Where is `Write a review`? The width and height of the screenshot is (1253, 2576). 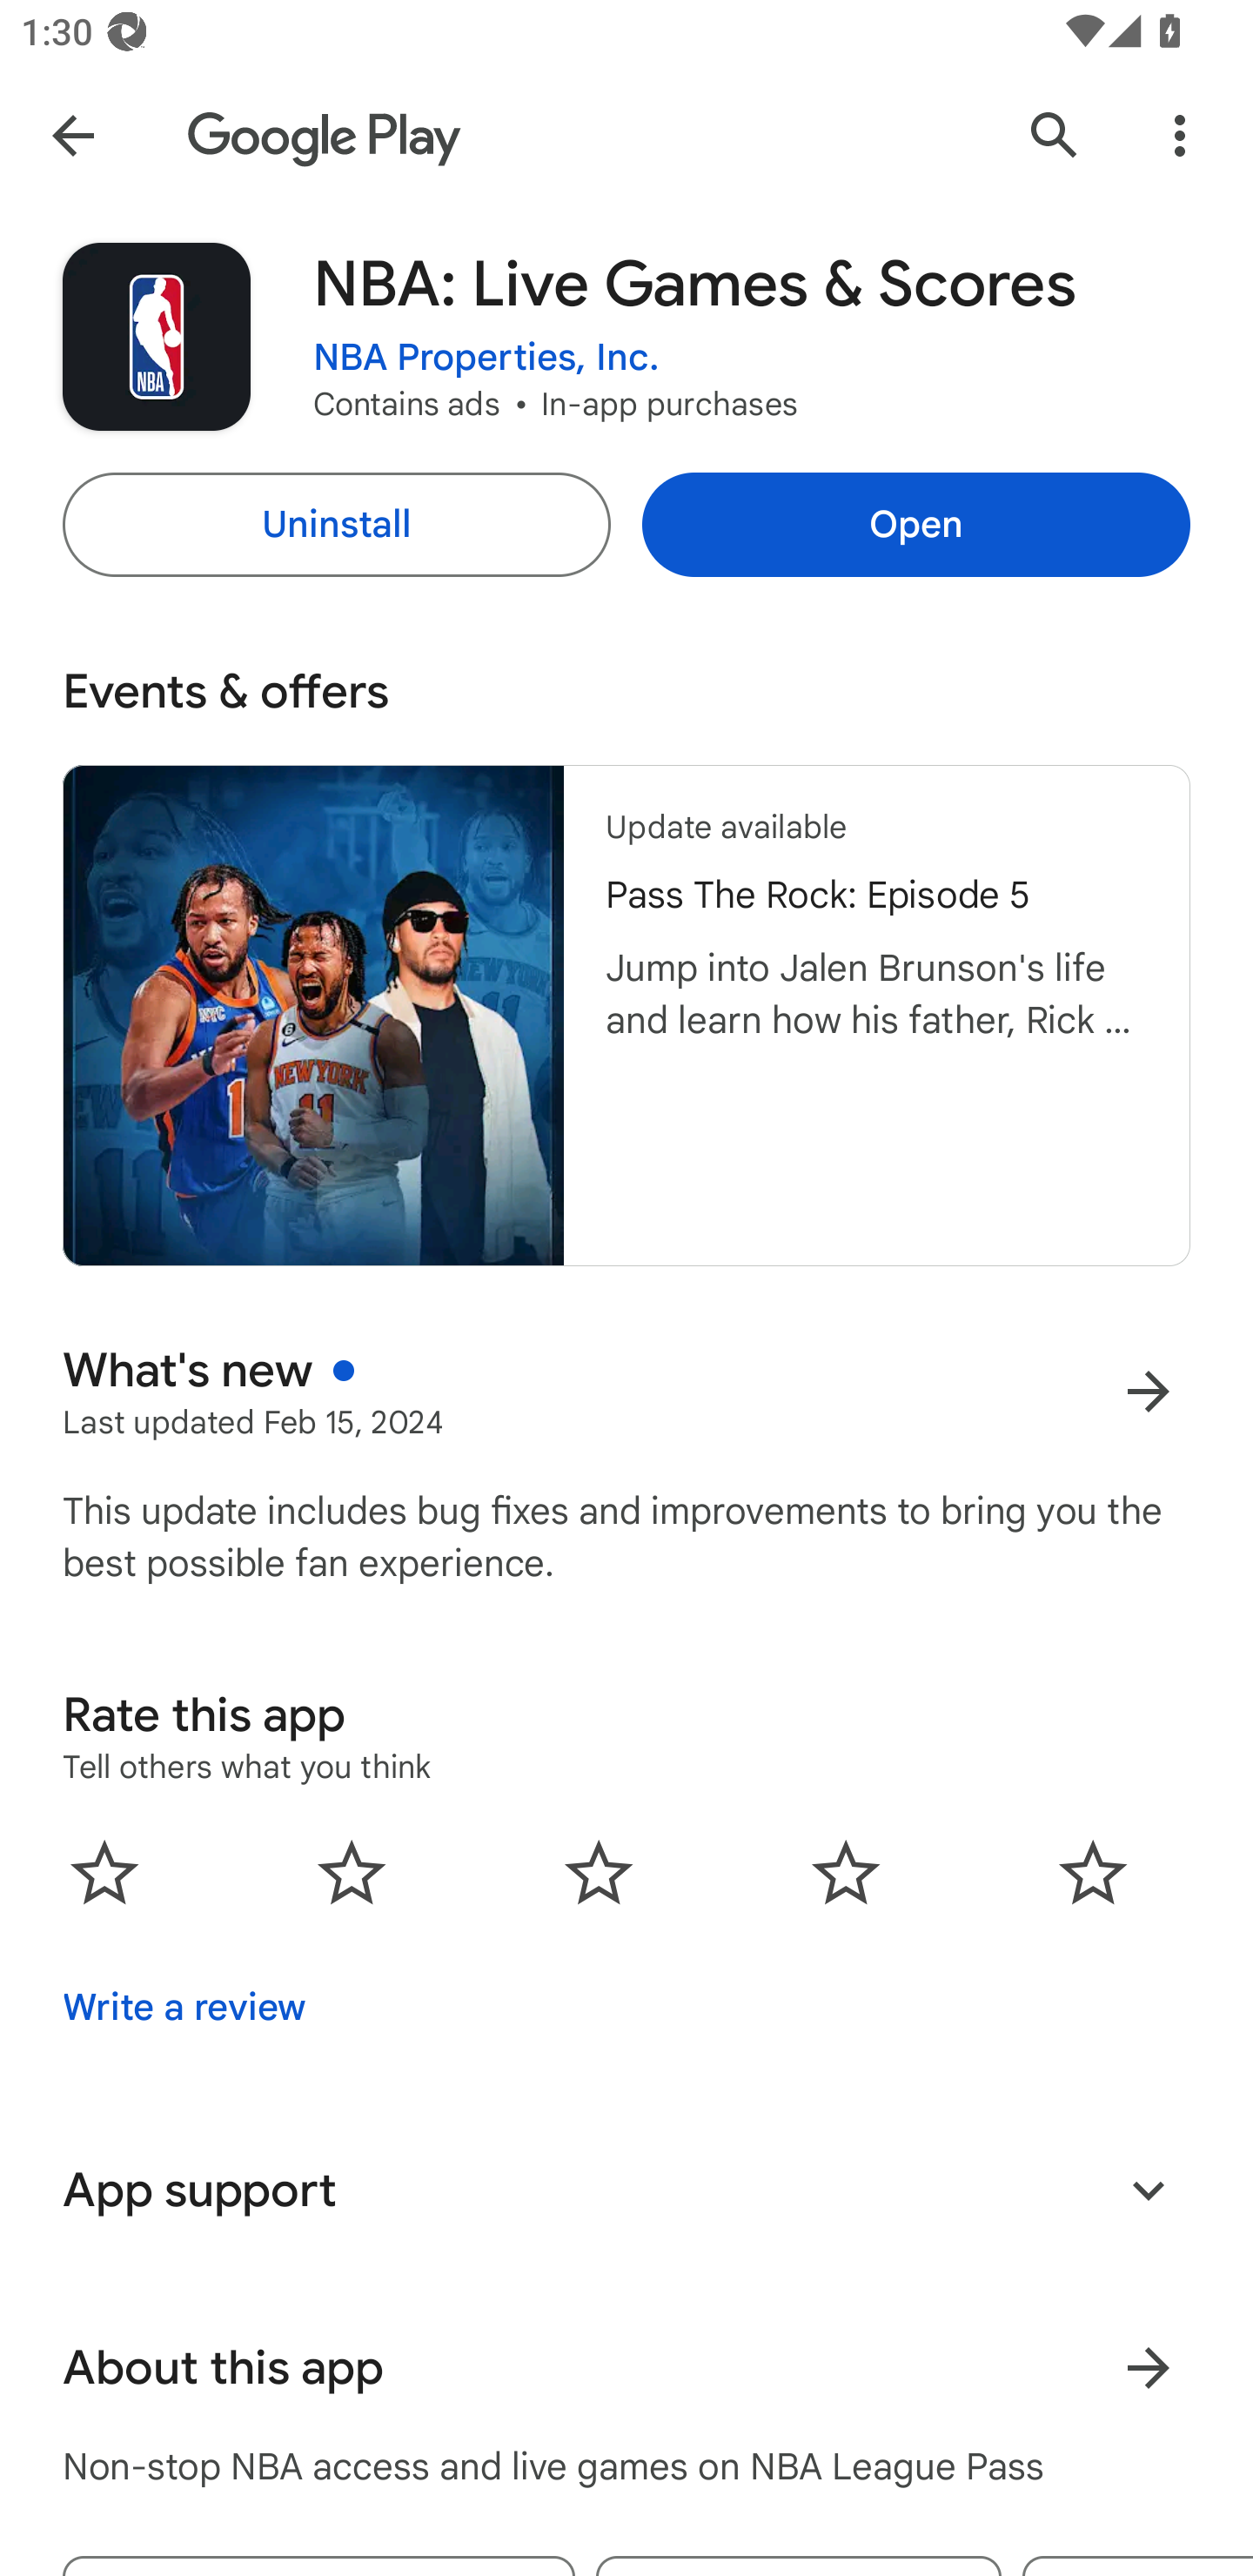 Write a review is located at coordinates (184, 2007).